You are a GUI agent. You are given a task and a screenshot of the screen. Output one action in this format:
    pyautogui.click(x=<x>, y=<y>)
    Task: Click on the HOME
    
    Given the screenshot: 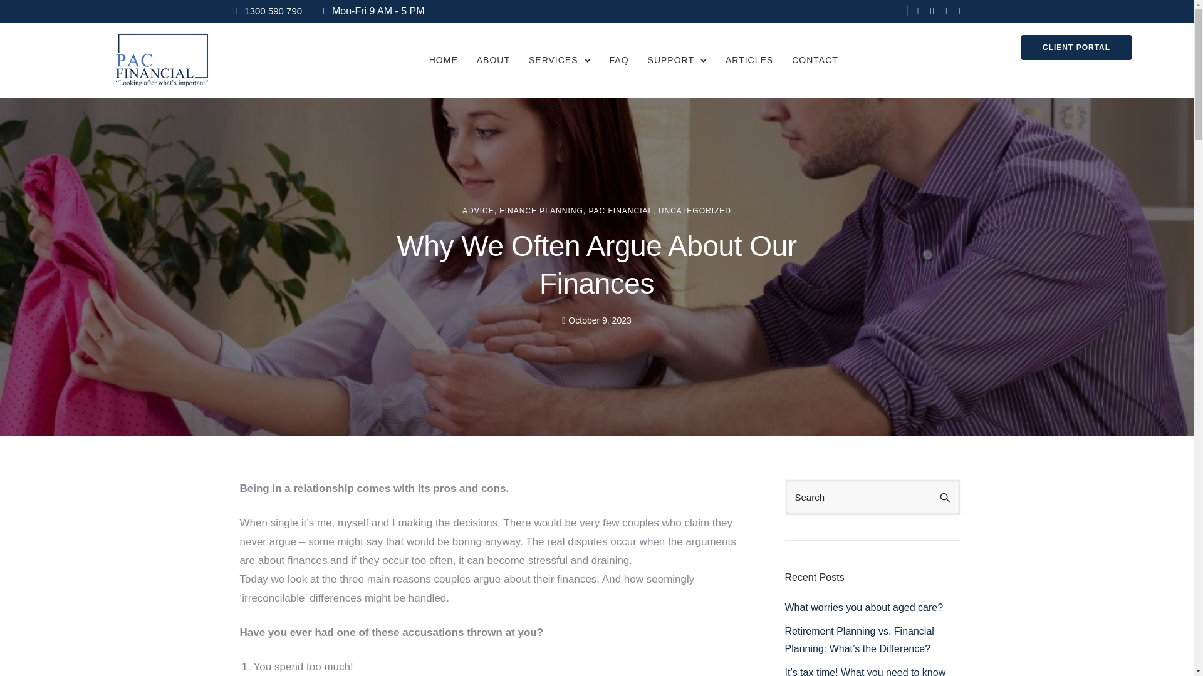 What is the action you would take?
    pyautogui.click(x=444, y=60)
    